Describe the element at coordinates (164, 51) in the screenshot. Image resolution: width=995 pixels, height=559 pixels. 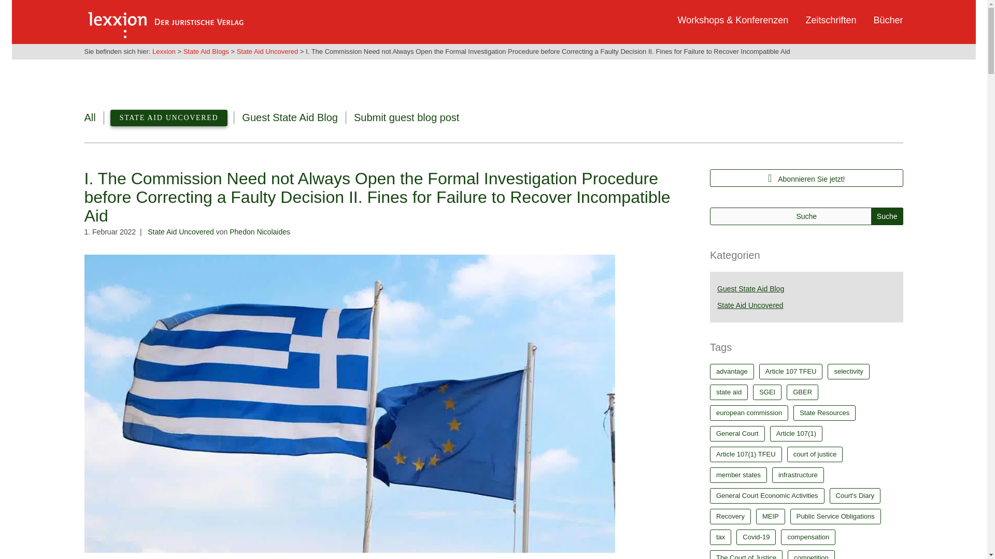
I see `Lexxion` at that location.